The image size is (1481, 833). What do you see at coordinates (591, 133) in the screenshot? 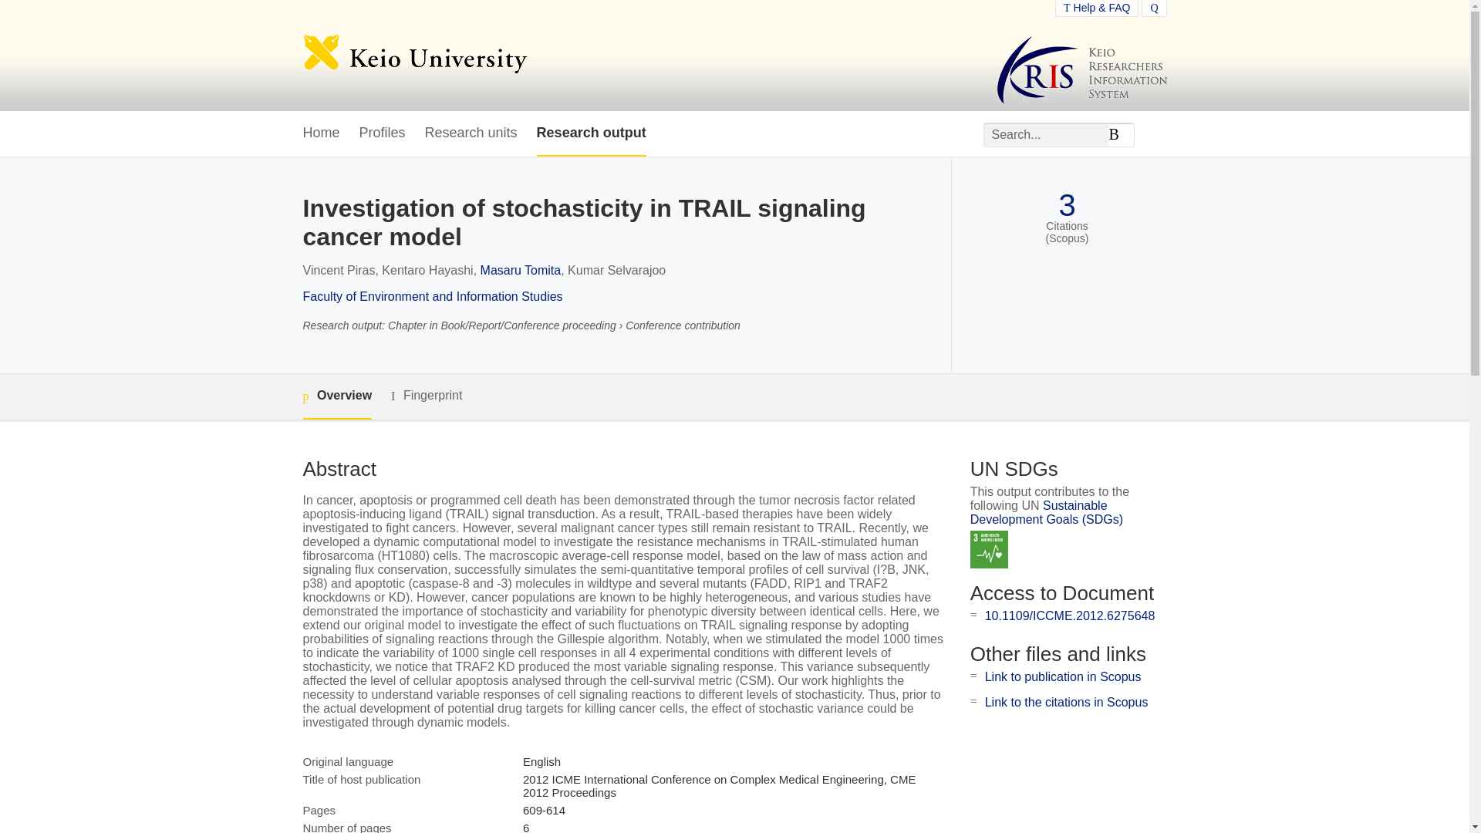
I see `Research output` at bounding box center [591, 133].